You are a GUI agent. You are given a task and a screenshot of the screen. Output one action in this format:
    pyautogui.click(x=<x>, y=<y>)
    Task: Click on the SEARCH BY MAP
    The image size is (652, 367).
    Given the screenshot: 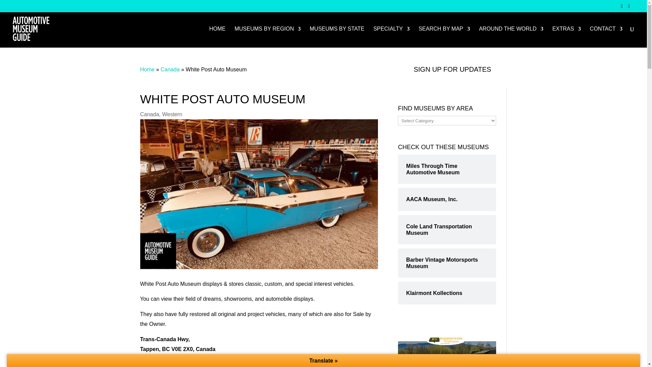 What is the action you would take?
    pyautogui.click(x=444, y=37)
    